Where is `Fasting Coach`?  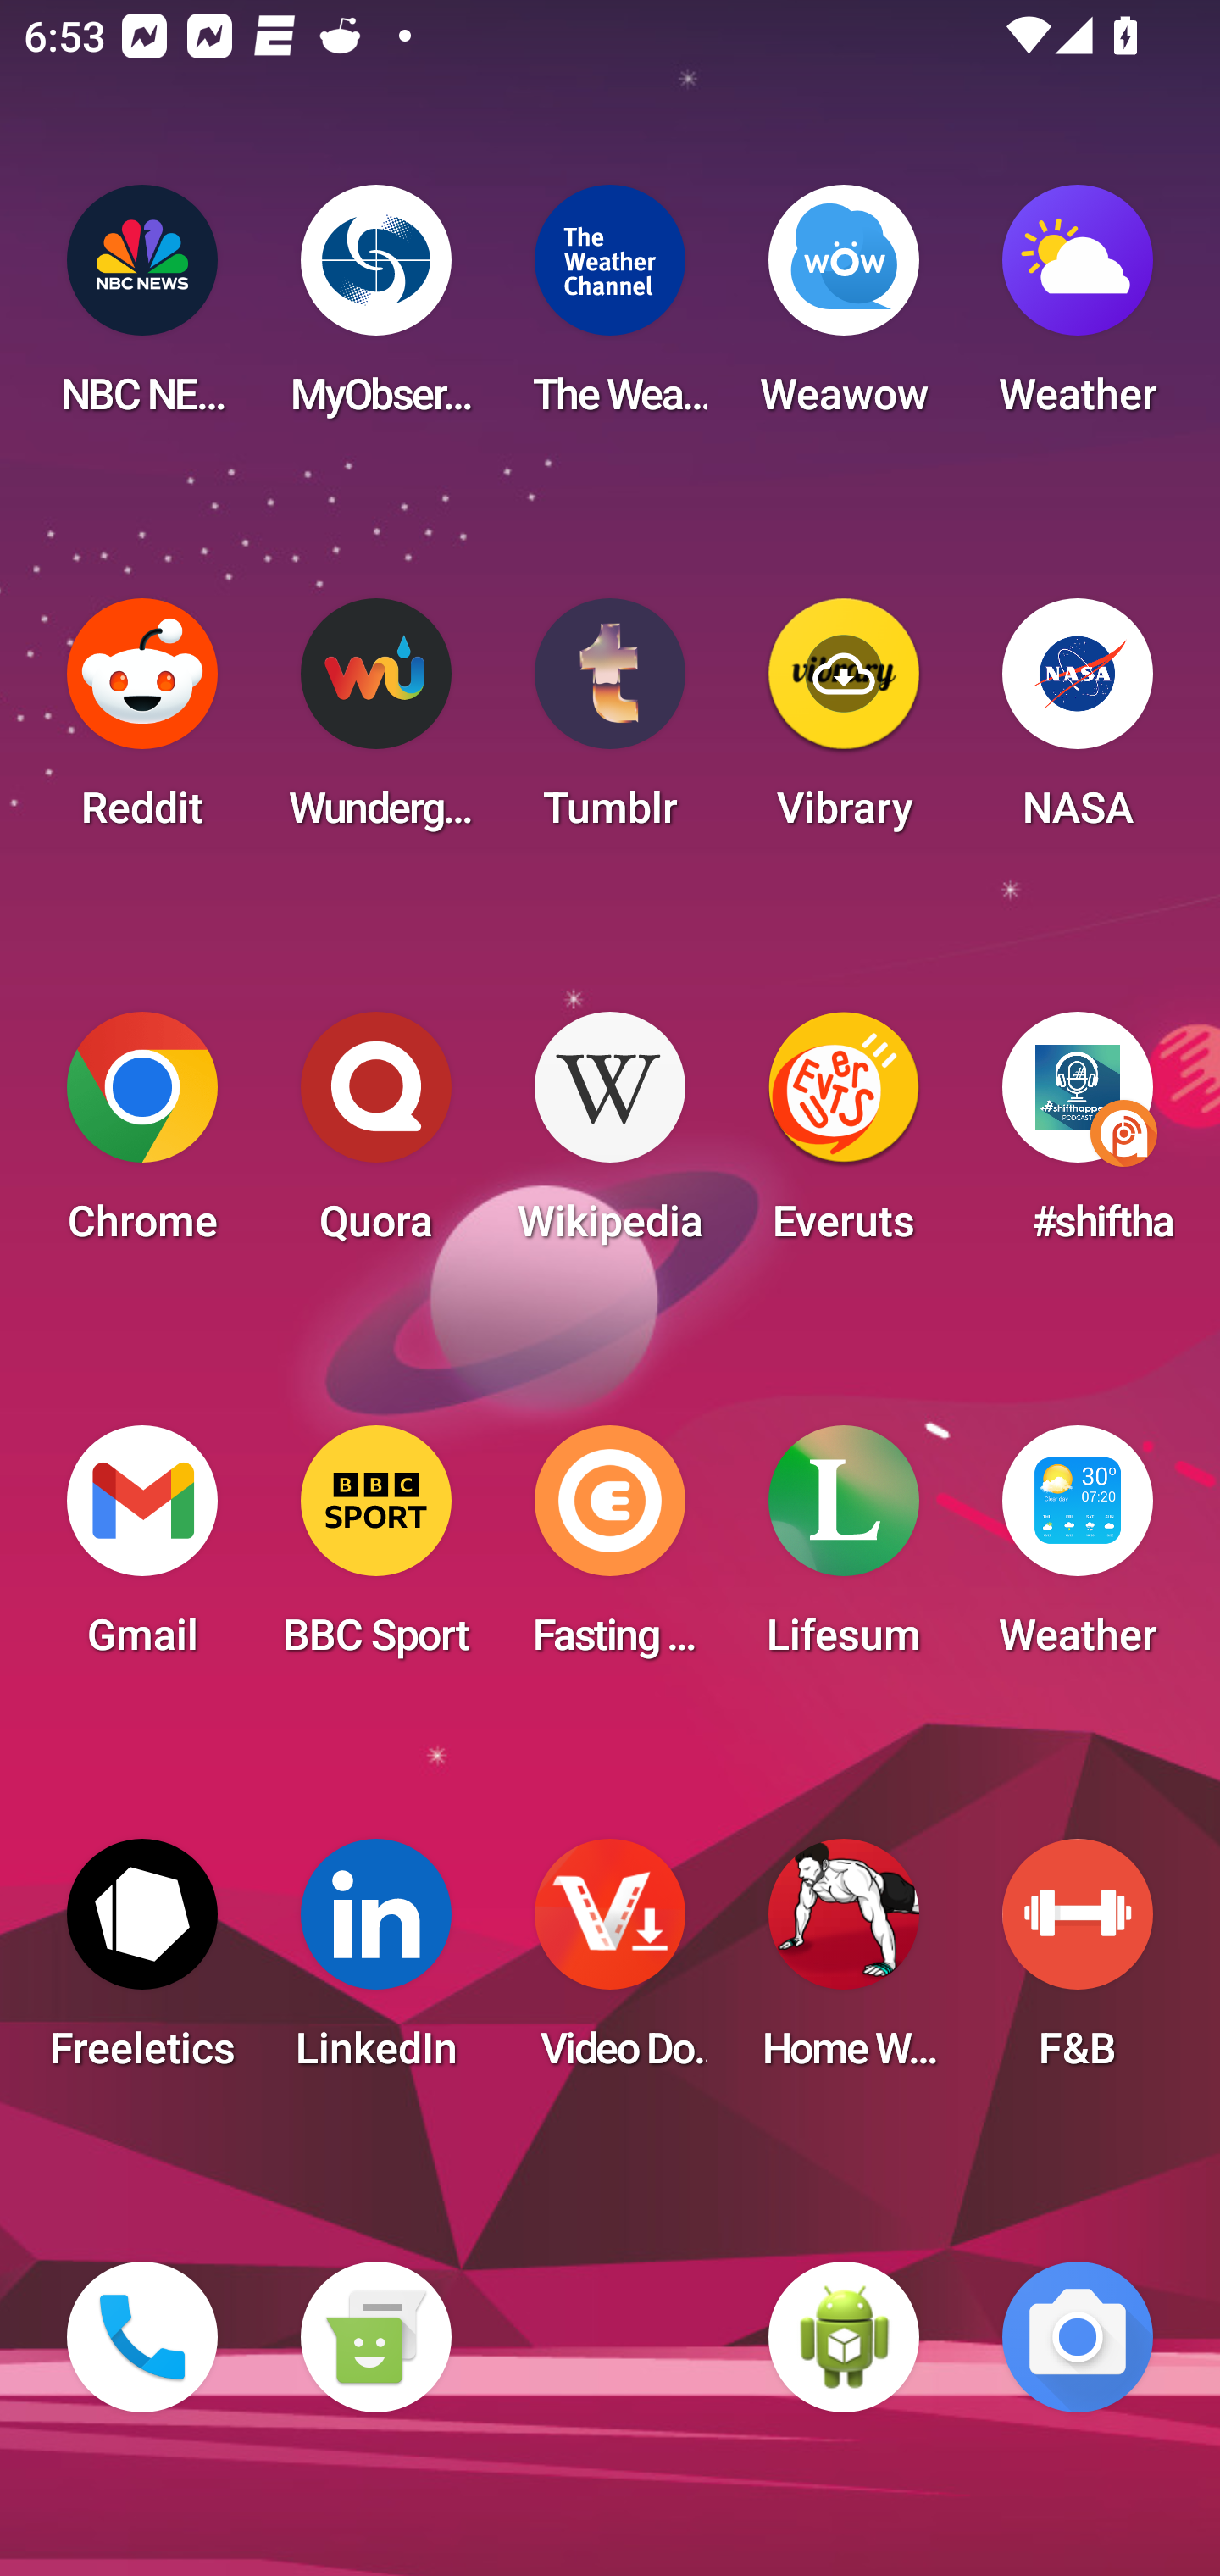 Fasting Coach is located at coordinates (610, 1551).